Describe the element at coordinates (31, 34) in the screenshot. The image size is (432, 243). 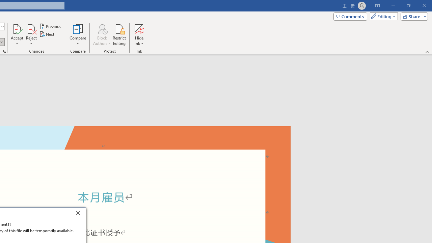
I see `Reject` at that location.